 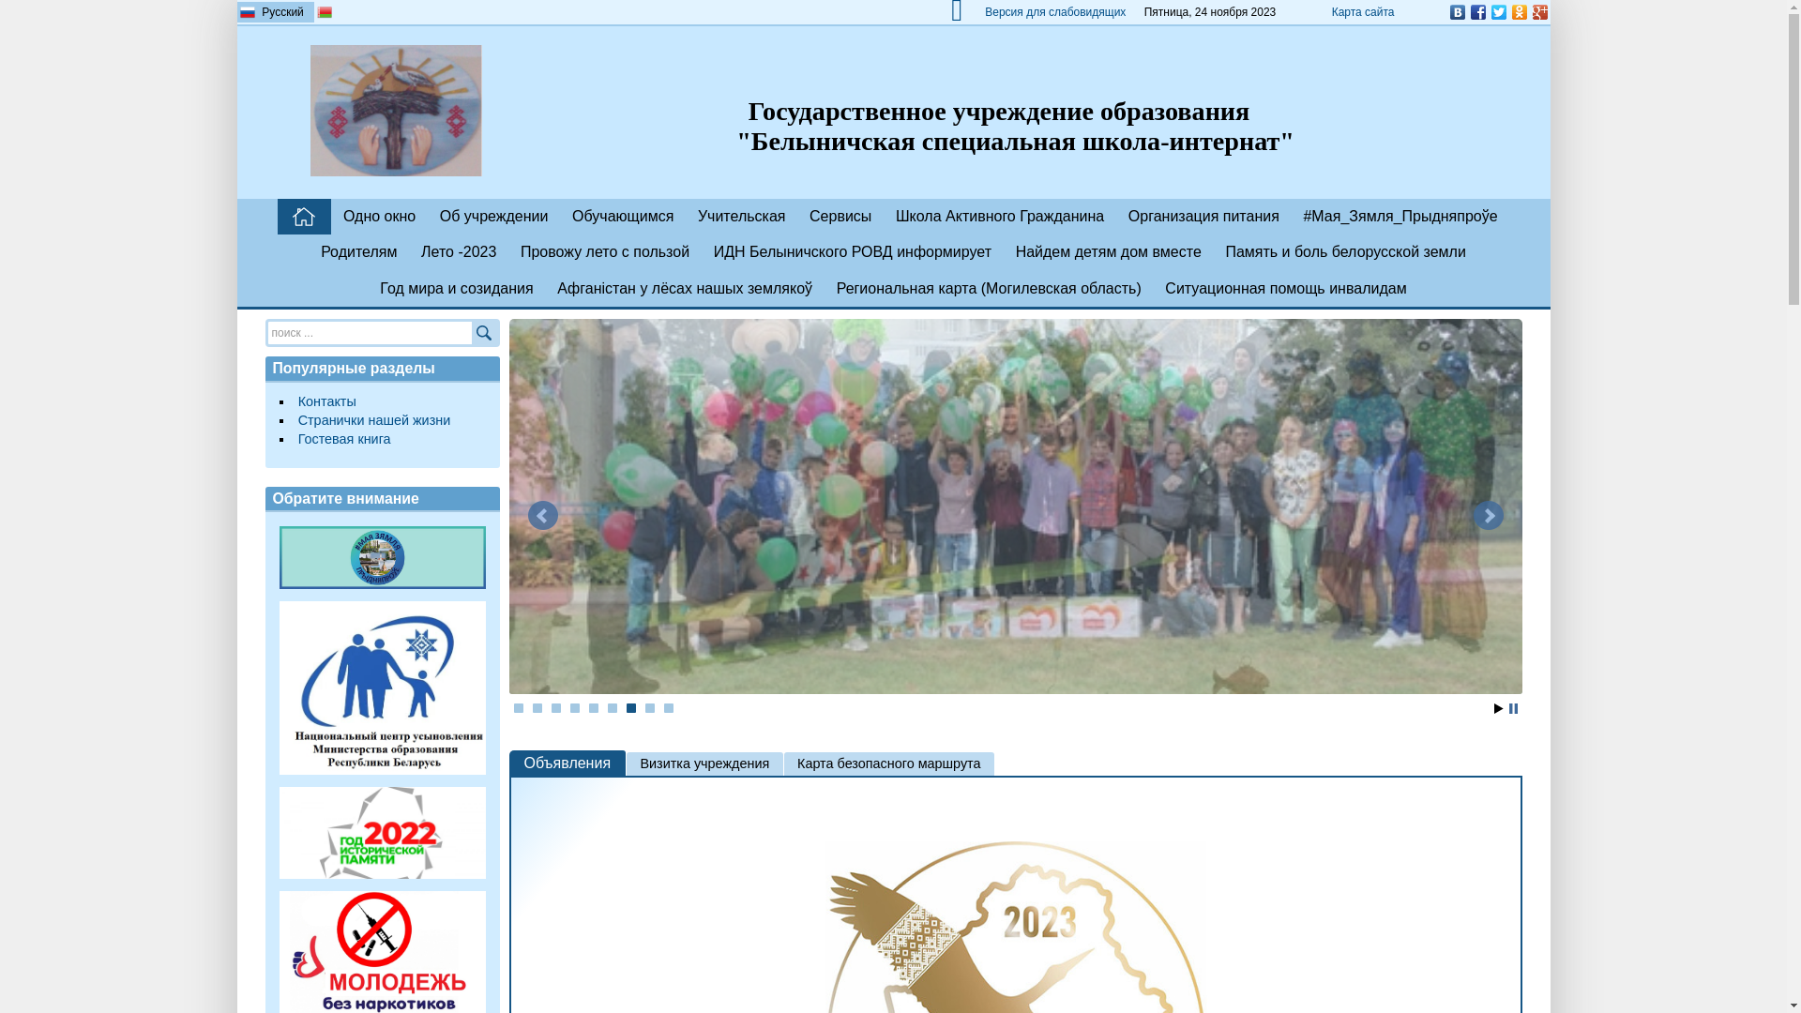 I want to click on Next, so click(x=1488, y=516).